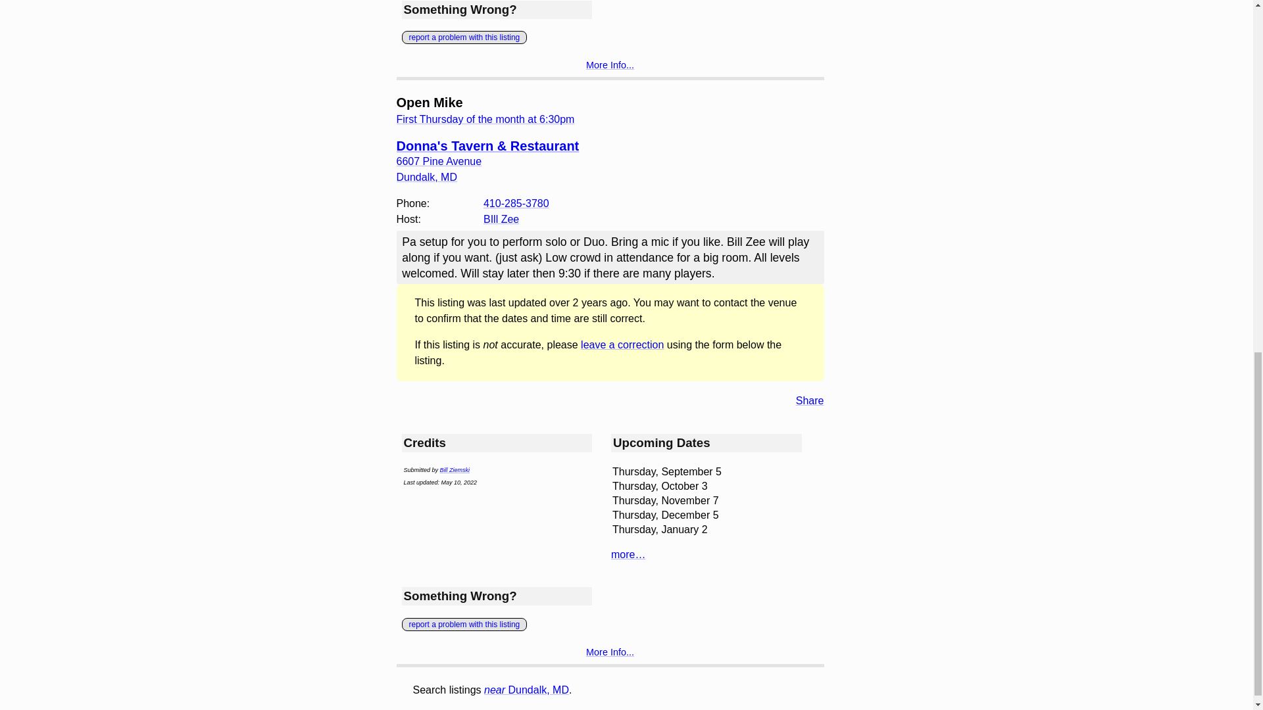 This screenshot has height=710, width=1263. I want to click on More Info..., so click(609, 652).